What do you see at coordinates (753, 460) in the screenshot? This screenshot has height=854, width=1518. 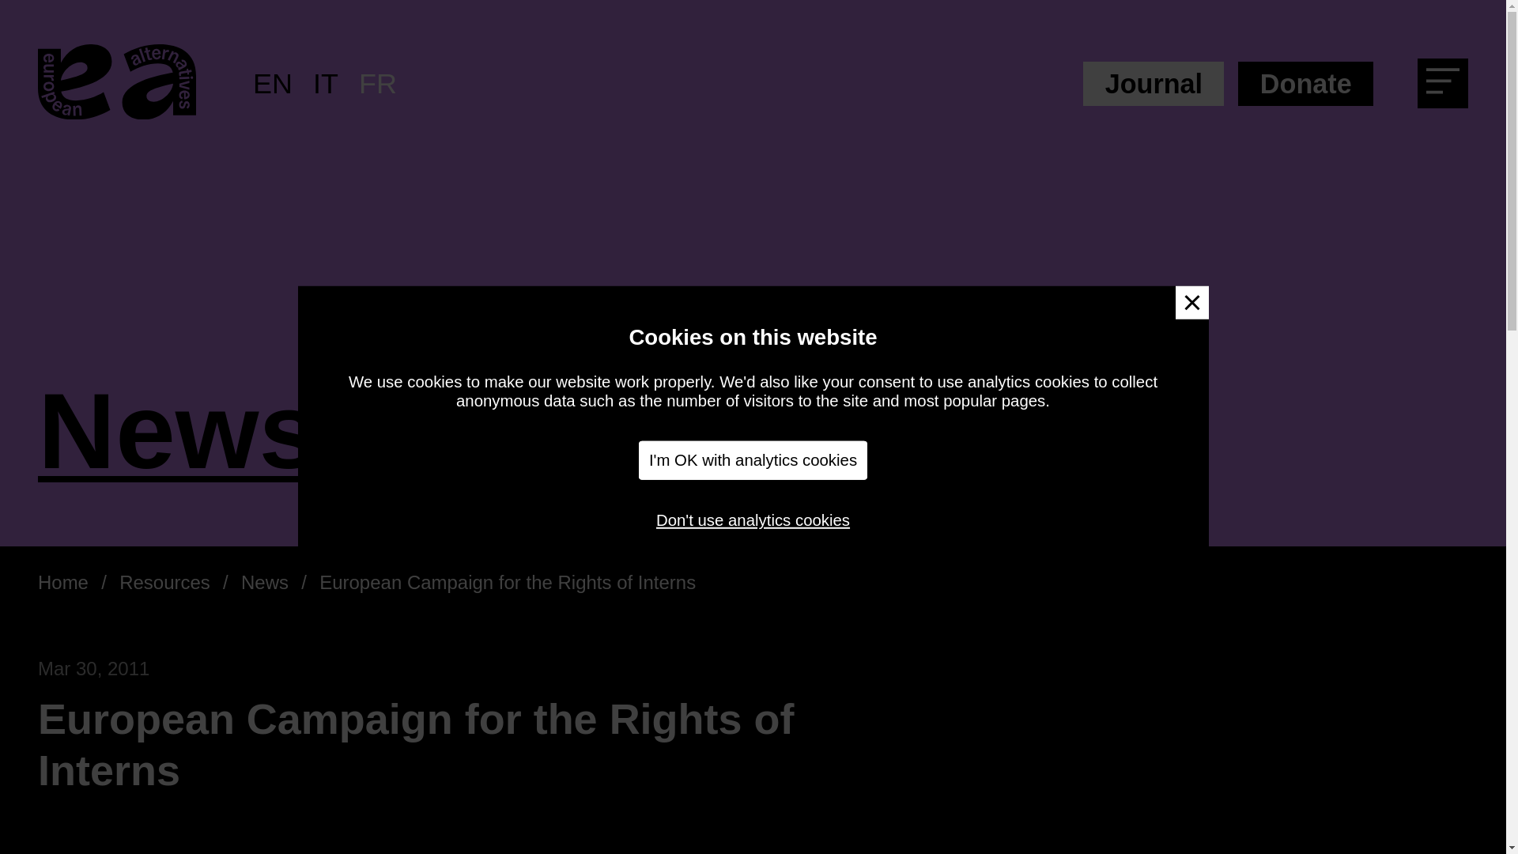 I see `I'm OK with analytics cookies` at bounding box center [753, 460].